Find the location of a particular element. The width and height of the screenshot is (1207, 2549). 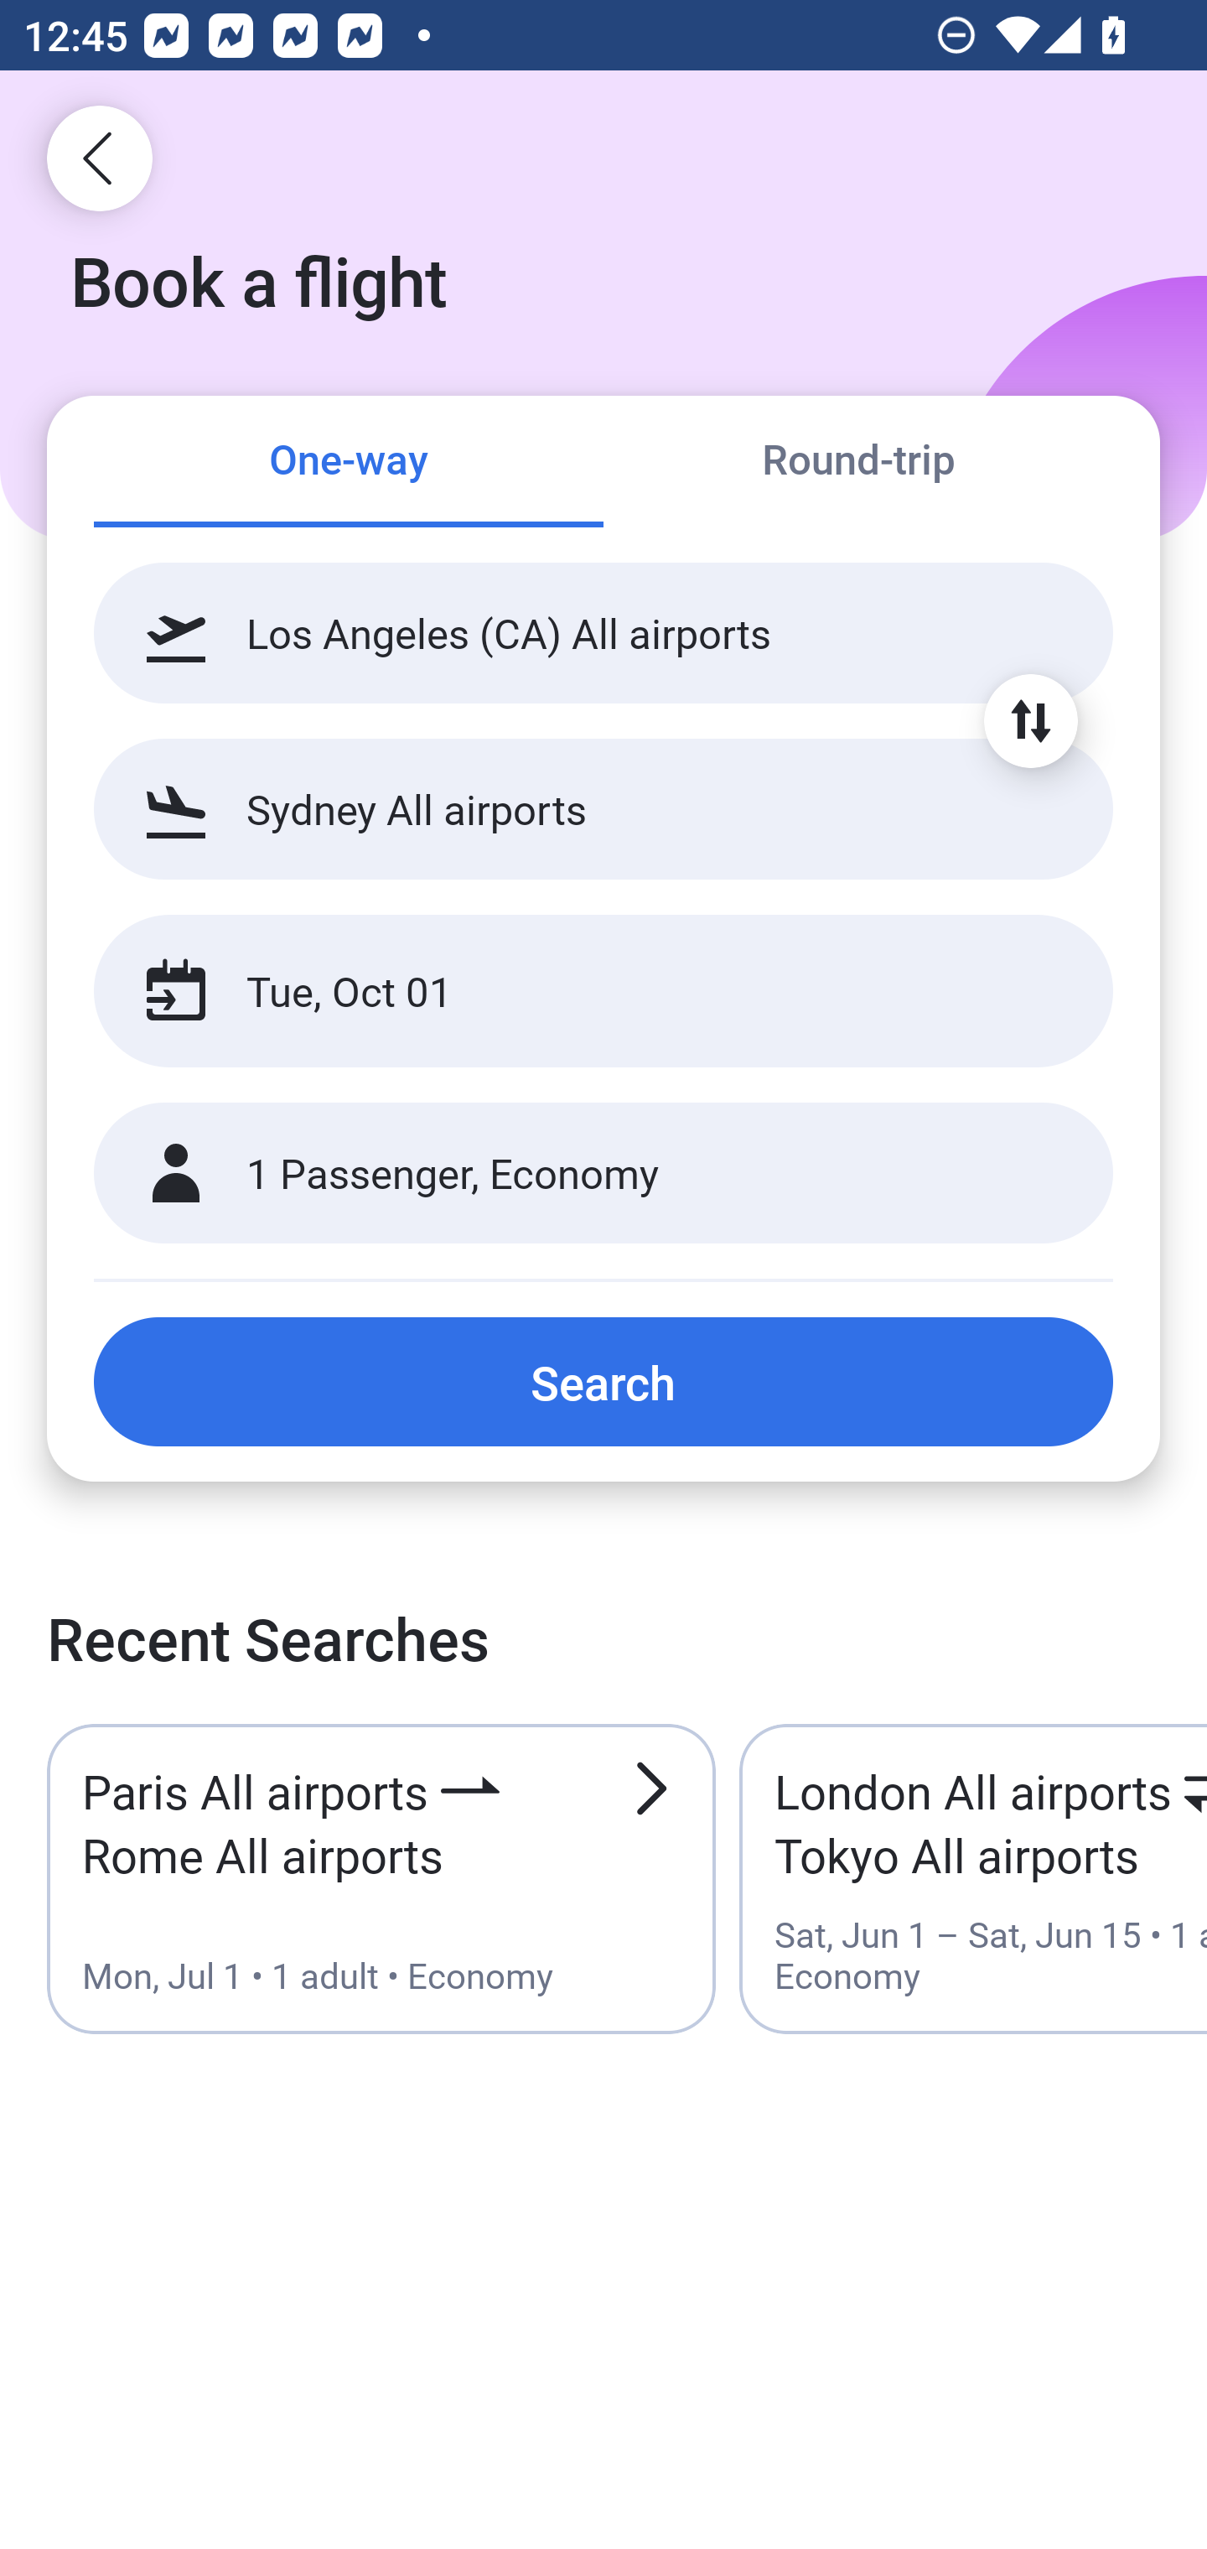

Tue, Oct 01 is located at coordinates (568, 991).